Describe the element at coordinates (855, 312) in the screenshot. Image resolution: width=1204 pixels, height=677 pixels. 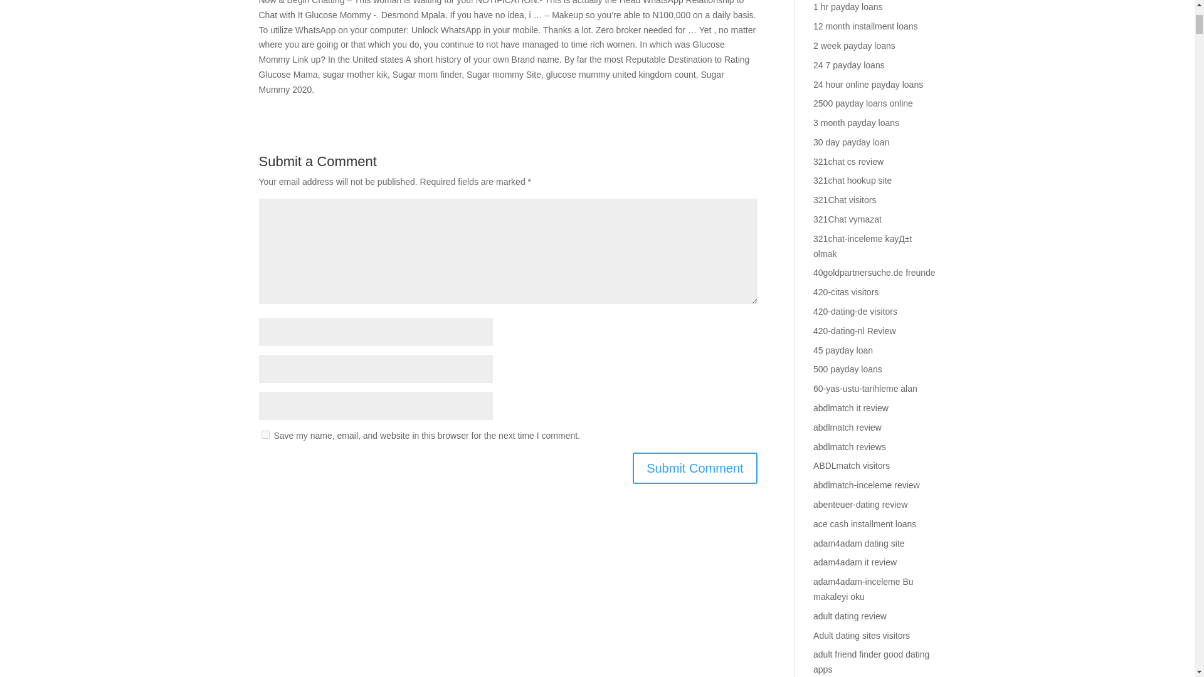
I see `420-dating-de visitors` at that location.